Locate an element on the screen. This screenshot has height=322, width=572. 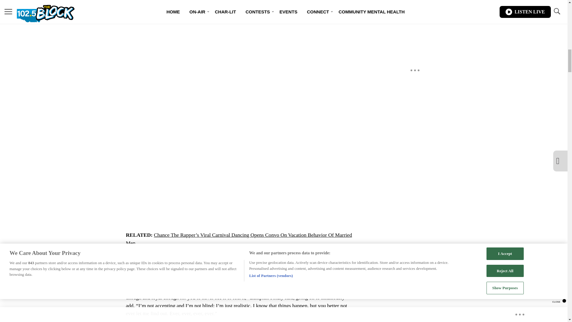
MadameNoire is located at coordinates (254, 266).